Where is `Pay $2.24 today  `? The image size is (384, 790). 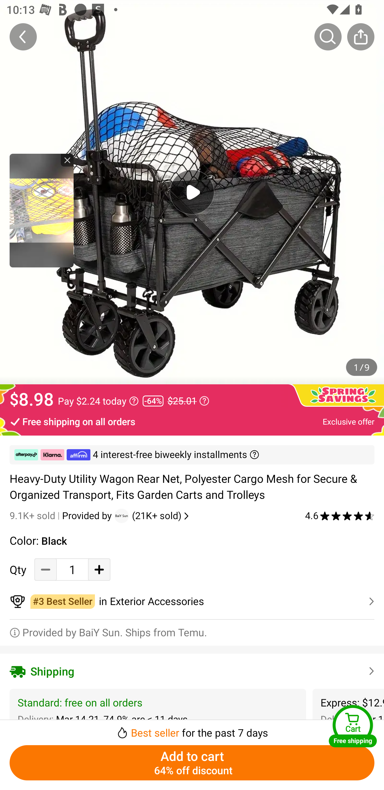 Pay $2.24 today   is located at coordinates (98, 401).